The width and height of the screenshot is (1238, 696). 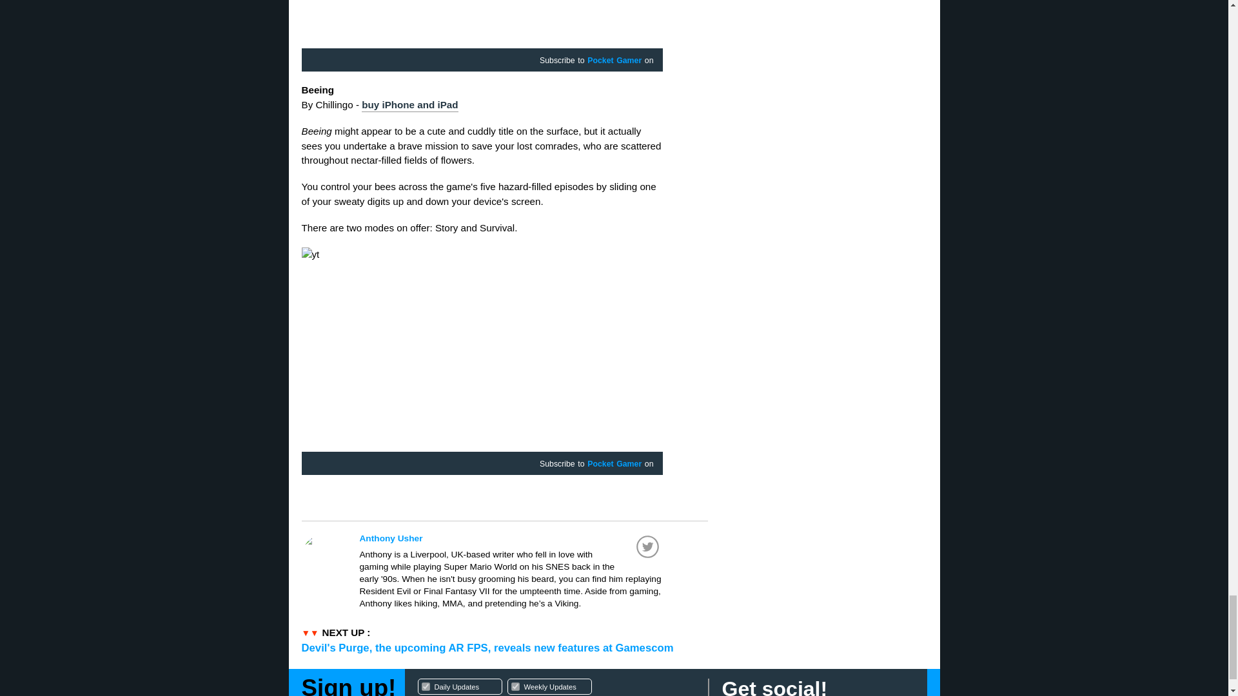 What do you see at coordinates (556, 686) in the screenshot?
I see `1` at bounding box center [556, 686].